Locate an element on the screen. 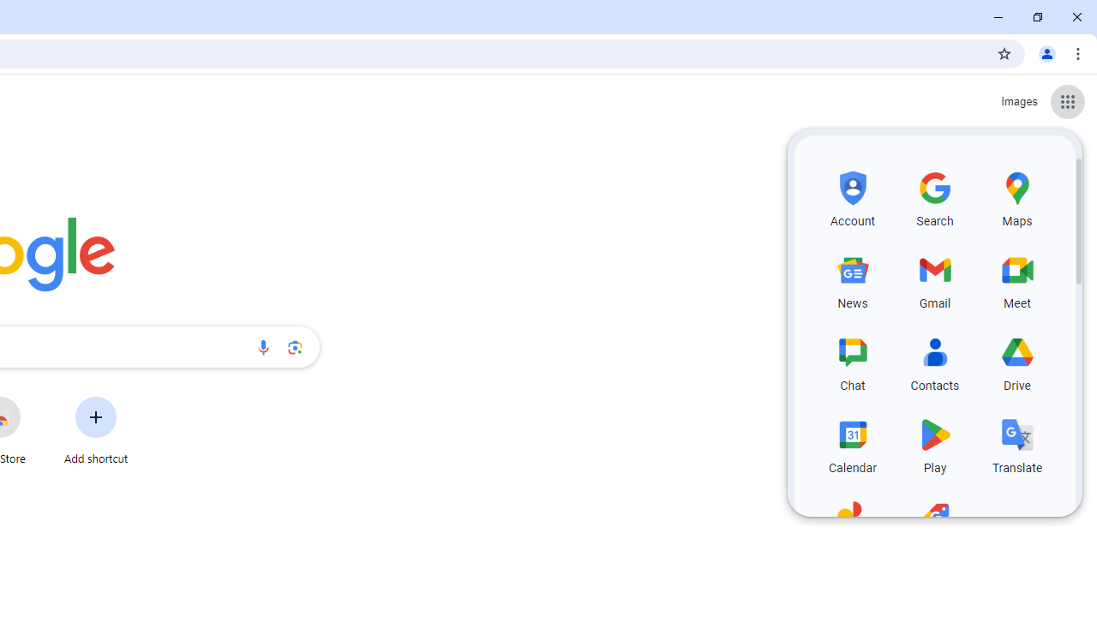 This screenshot has height=617, width=1097. Add shortcut is located at coordinates (96, 430).